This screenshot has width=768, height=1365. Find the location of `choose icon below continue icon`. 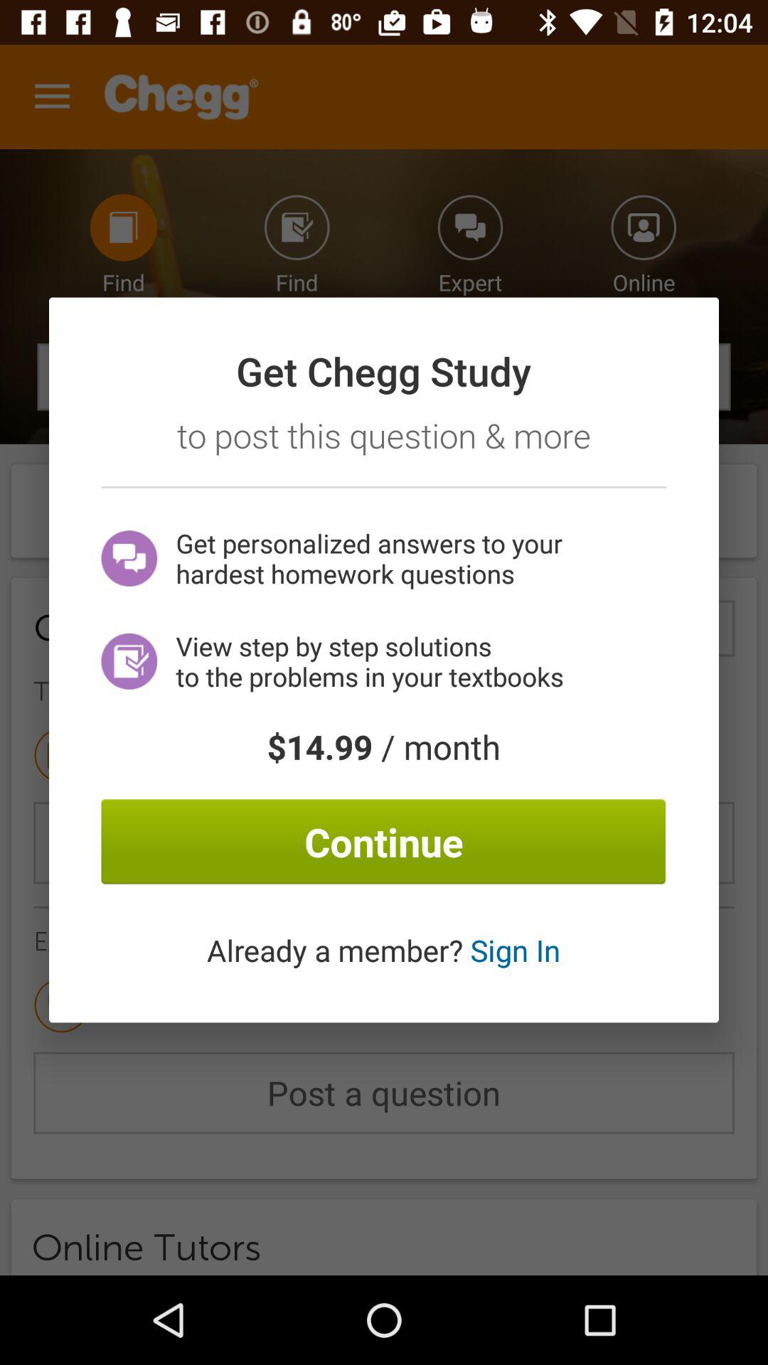

choose icon below continue icon is located at coordinates (383, 950).